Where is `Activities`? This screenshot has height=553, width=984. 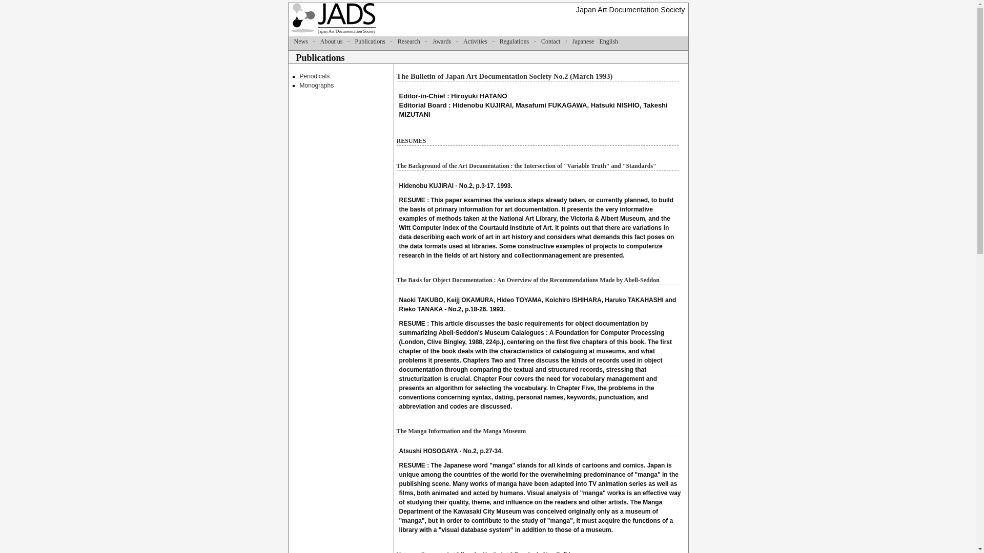 Activities is located at coordinates (475, 41).